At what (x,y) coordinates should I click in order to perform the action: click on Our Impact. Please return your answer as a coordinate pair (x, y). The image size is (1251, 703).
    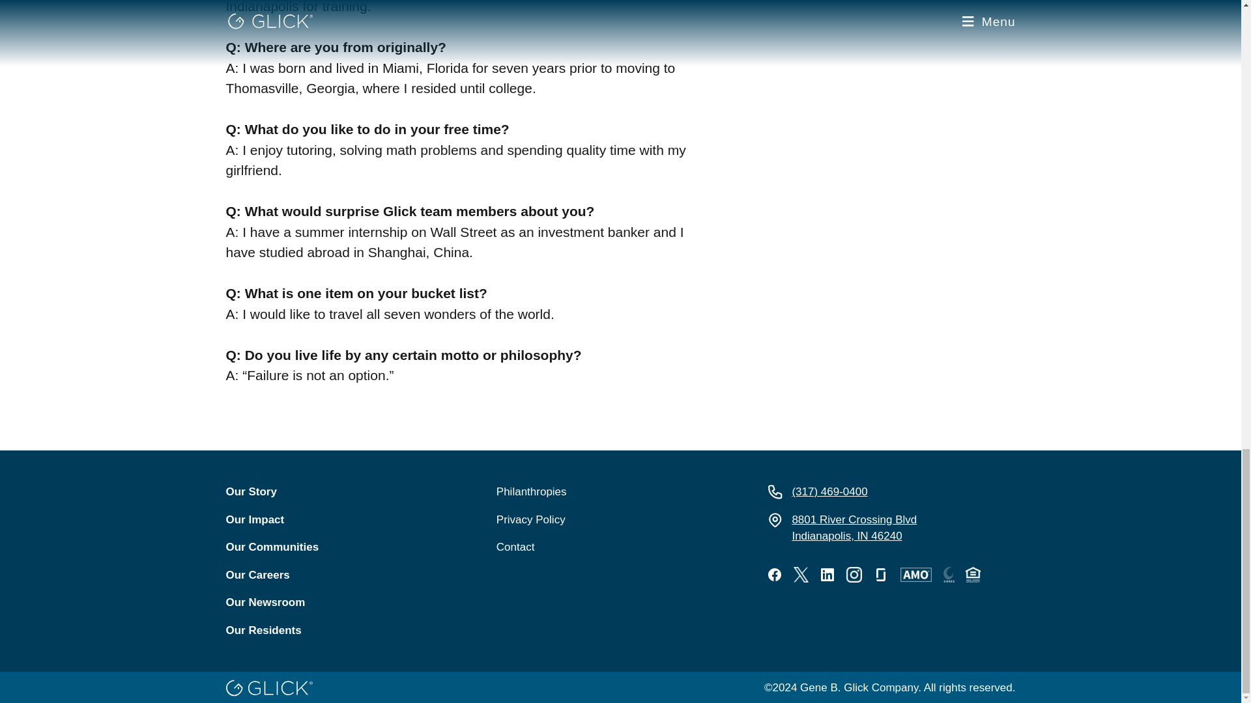
    Looking at the image, I should click on (349, 520).